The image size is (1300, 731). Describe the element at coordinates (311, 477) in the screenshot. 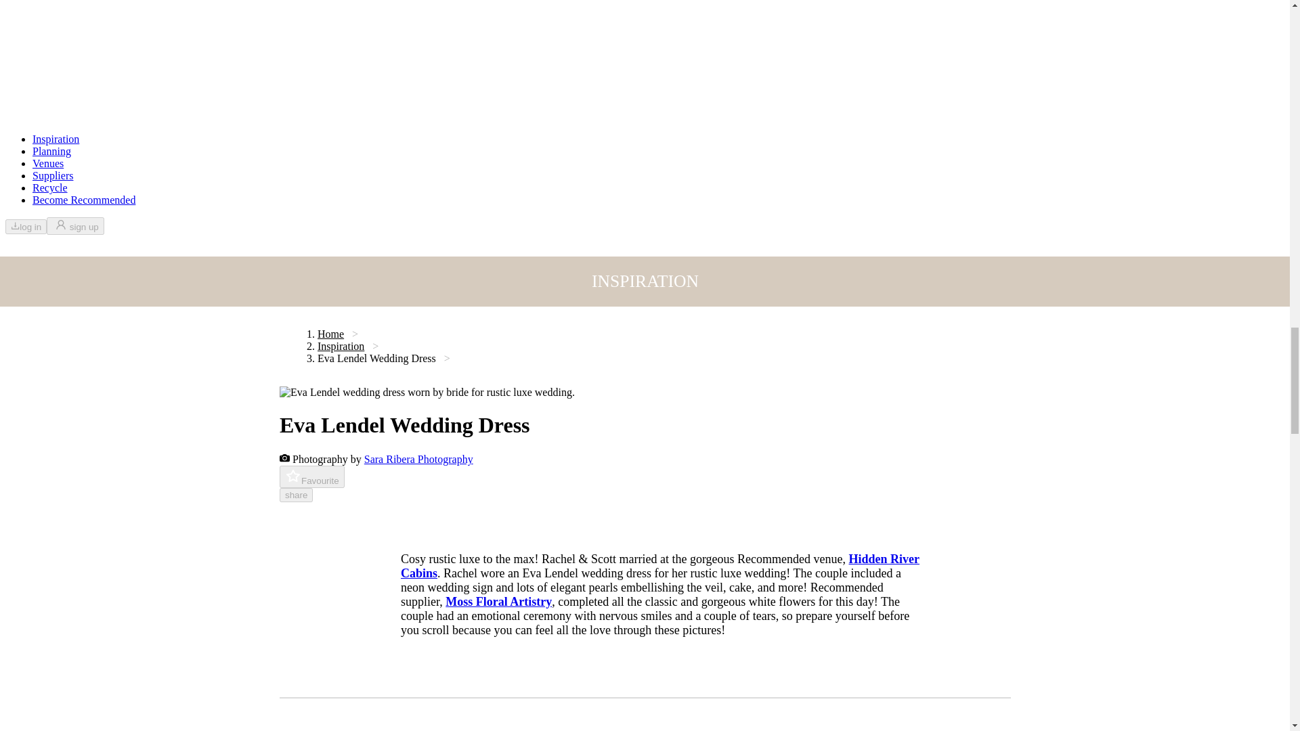

I see `Favourite` at that location.